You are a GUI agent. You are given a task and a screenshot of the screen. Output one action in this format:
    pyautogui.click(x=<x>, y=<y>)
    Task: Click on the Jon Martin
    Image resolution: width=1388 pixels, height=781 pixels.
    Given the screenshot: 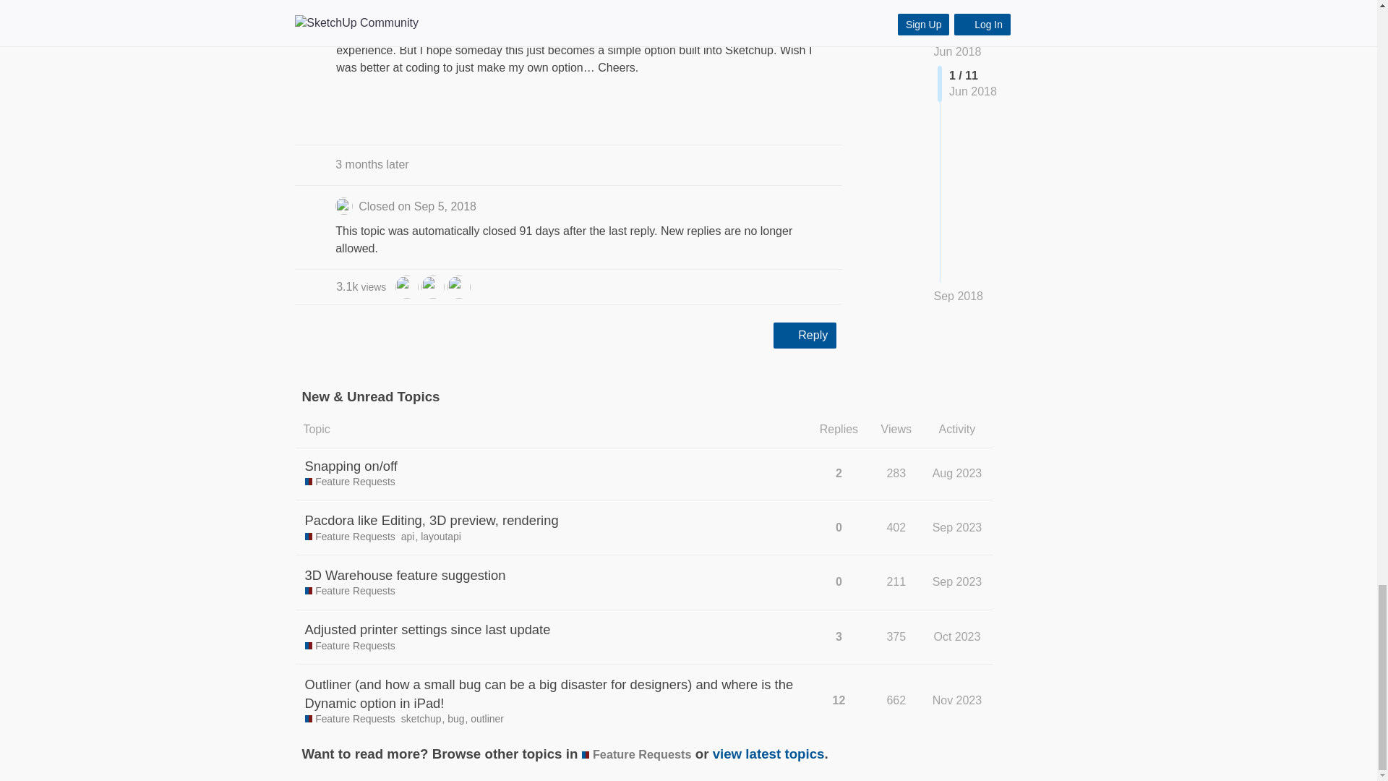 What is the action you would take?
    pyautogui.click(x=407, y=286)
    